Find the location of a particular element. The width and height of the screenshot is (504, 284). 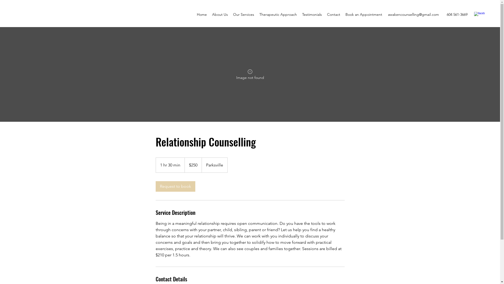

Request to book is located at coordinates (175, 186).